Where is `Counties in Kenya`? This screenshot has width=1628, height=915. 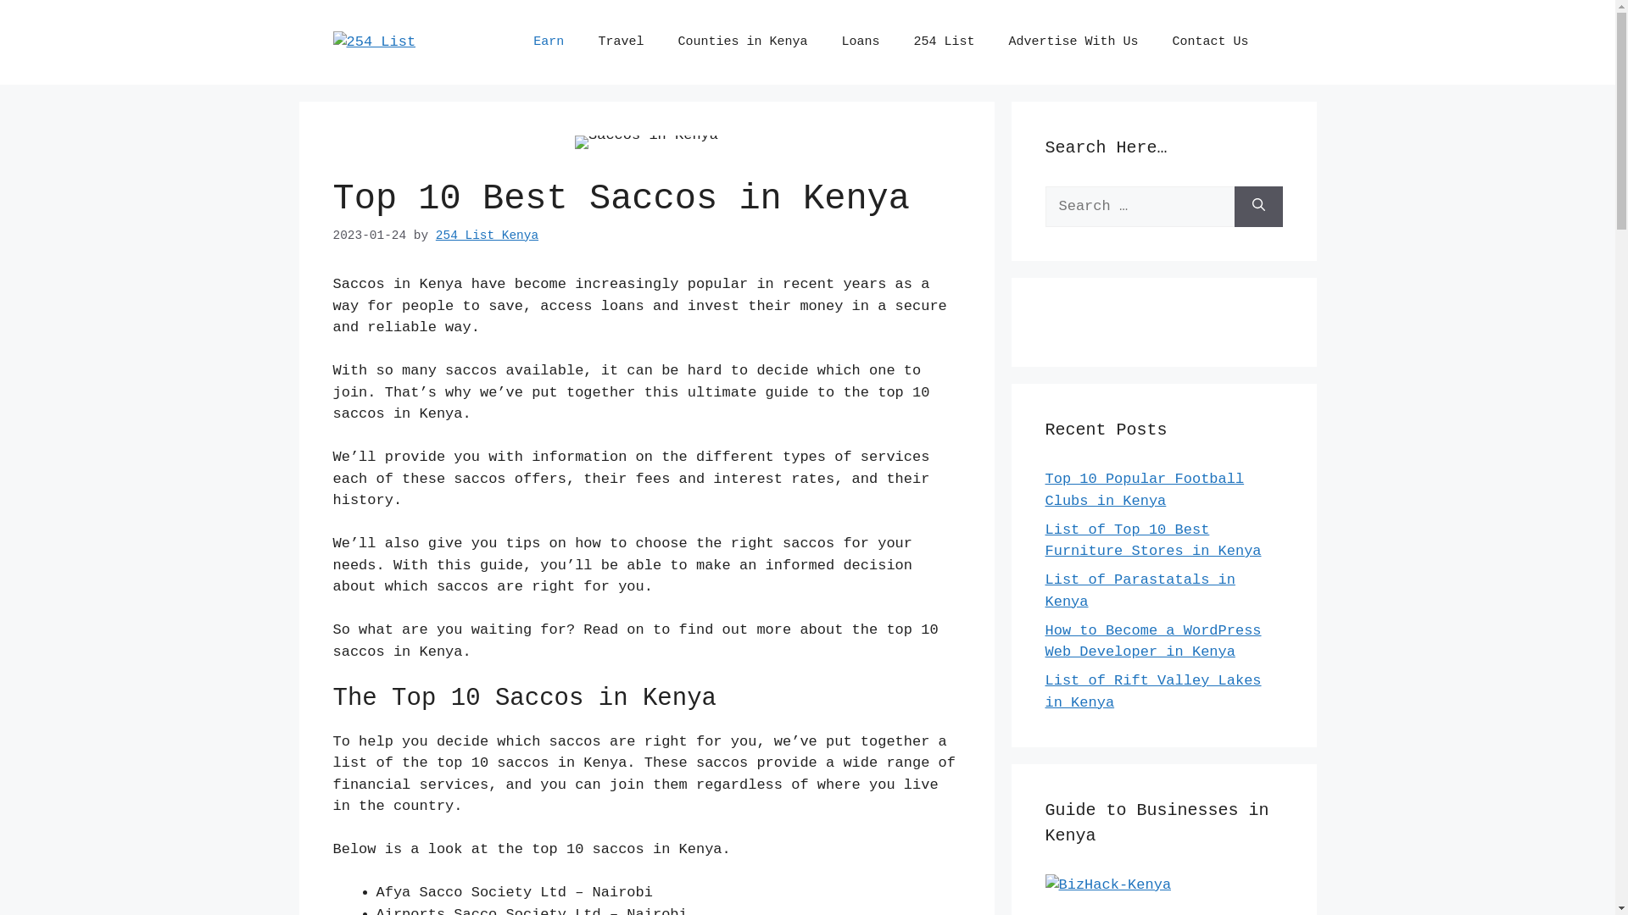
Counties in Kenya is located at coordinates (743, 42).